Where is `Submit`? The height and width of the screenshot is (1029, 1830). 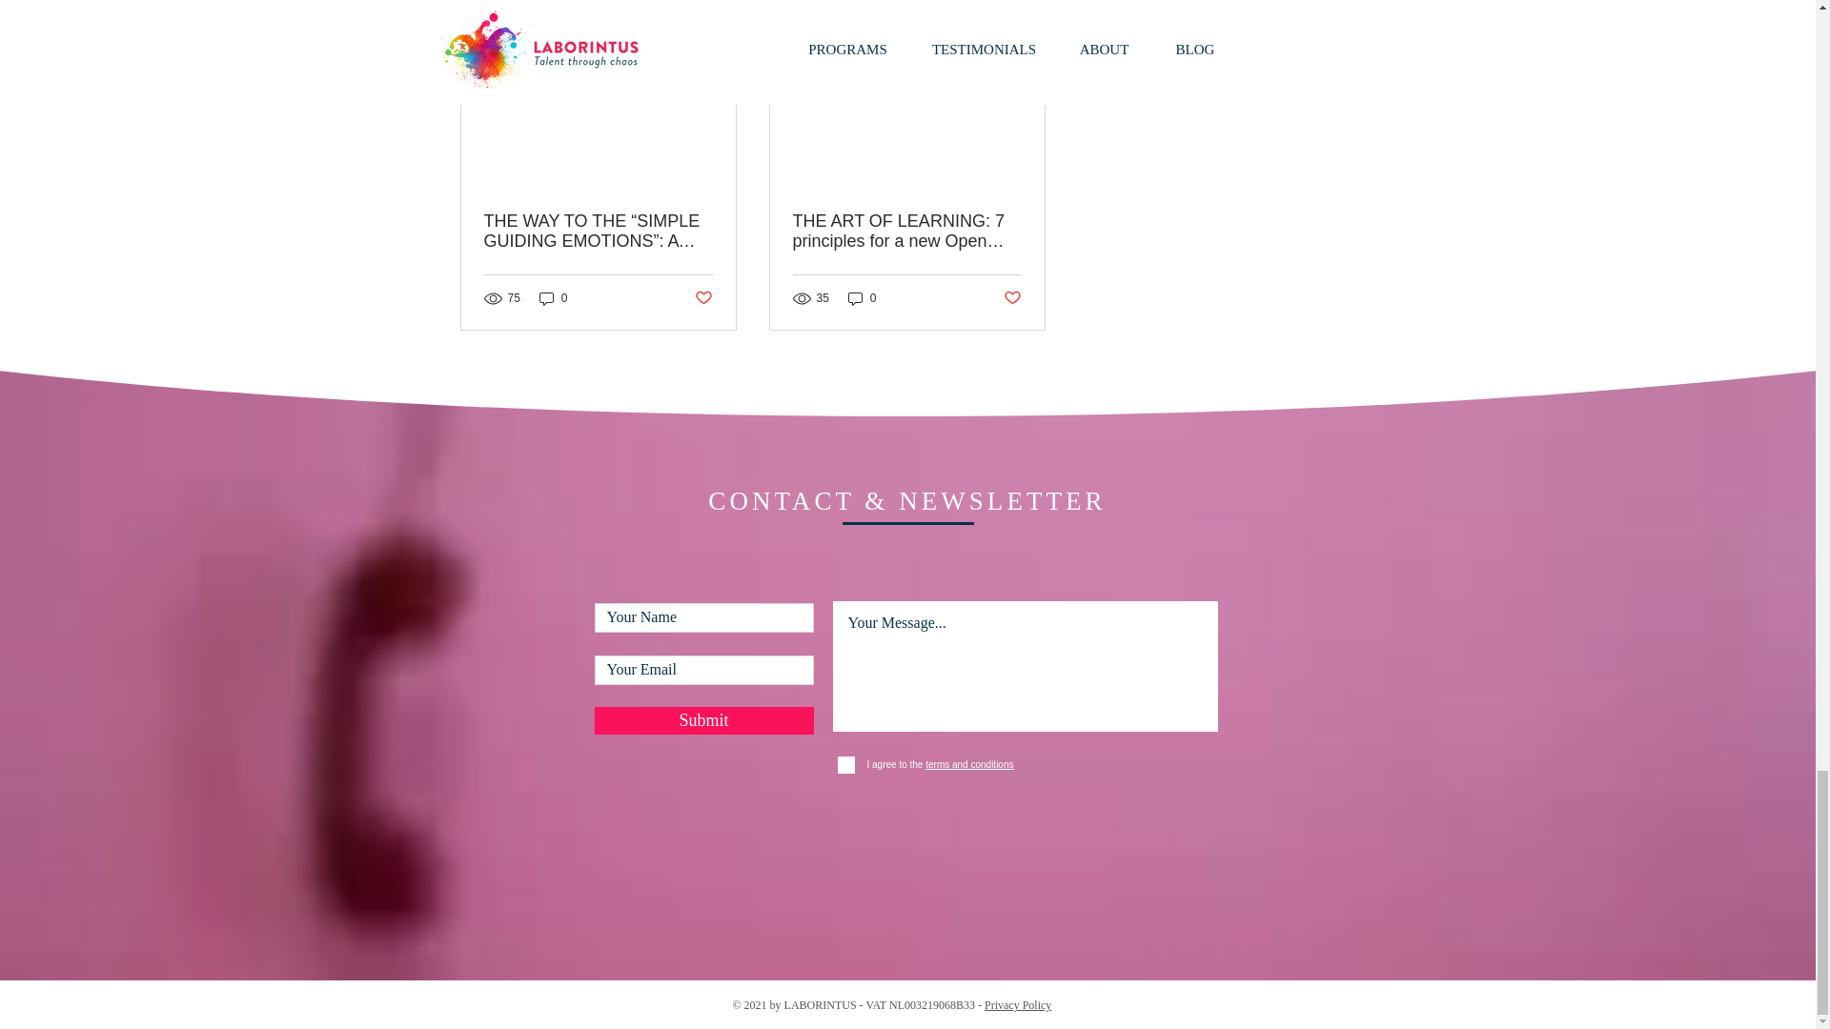
Submit is located at coordinates (704, 720).